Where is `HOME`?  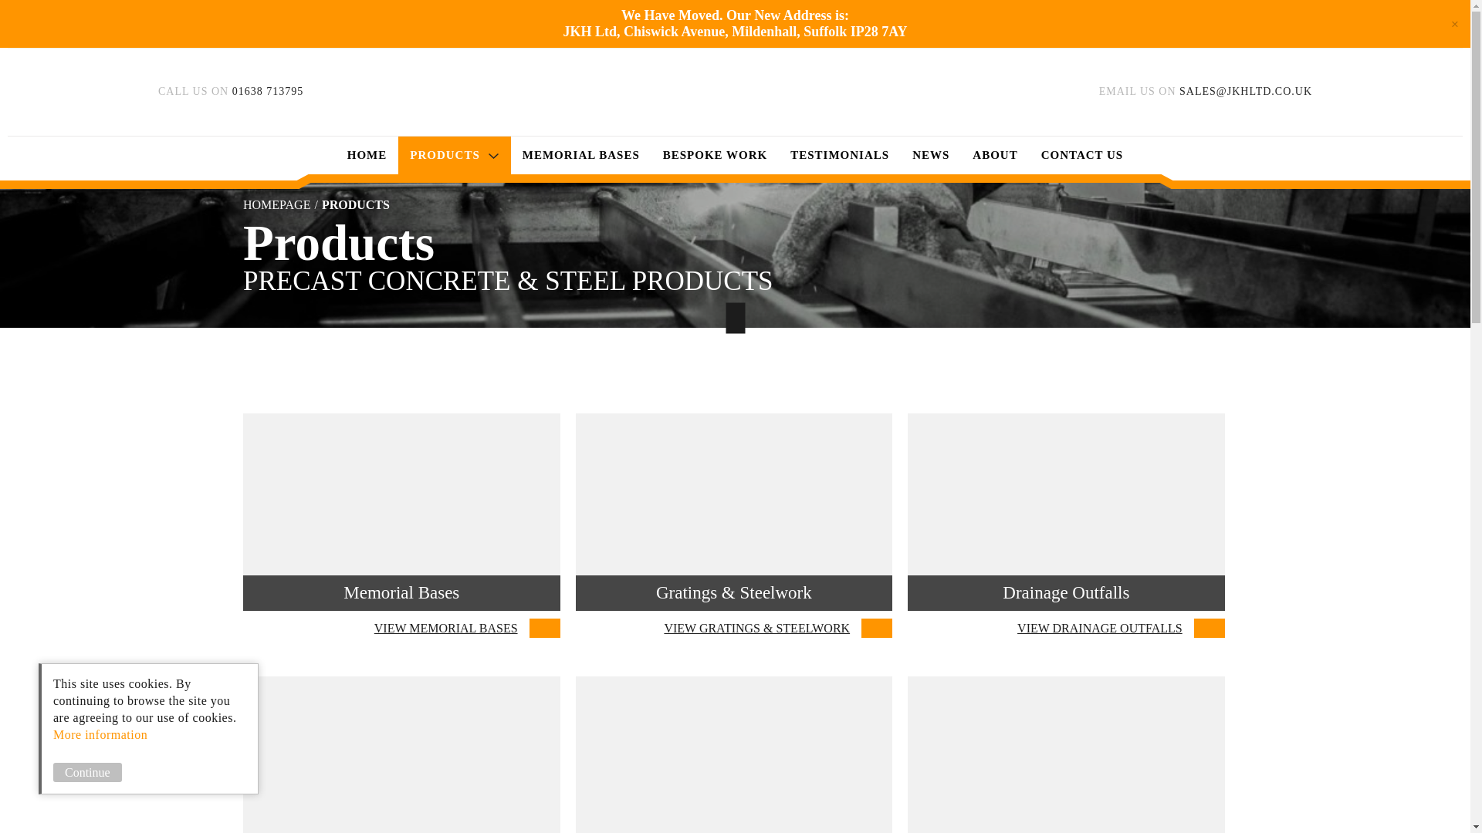
HOME is located at coordinates (735, 31).